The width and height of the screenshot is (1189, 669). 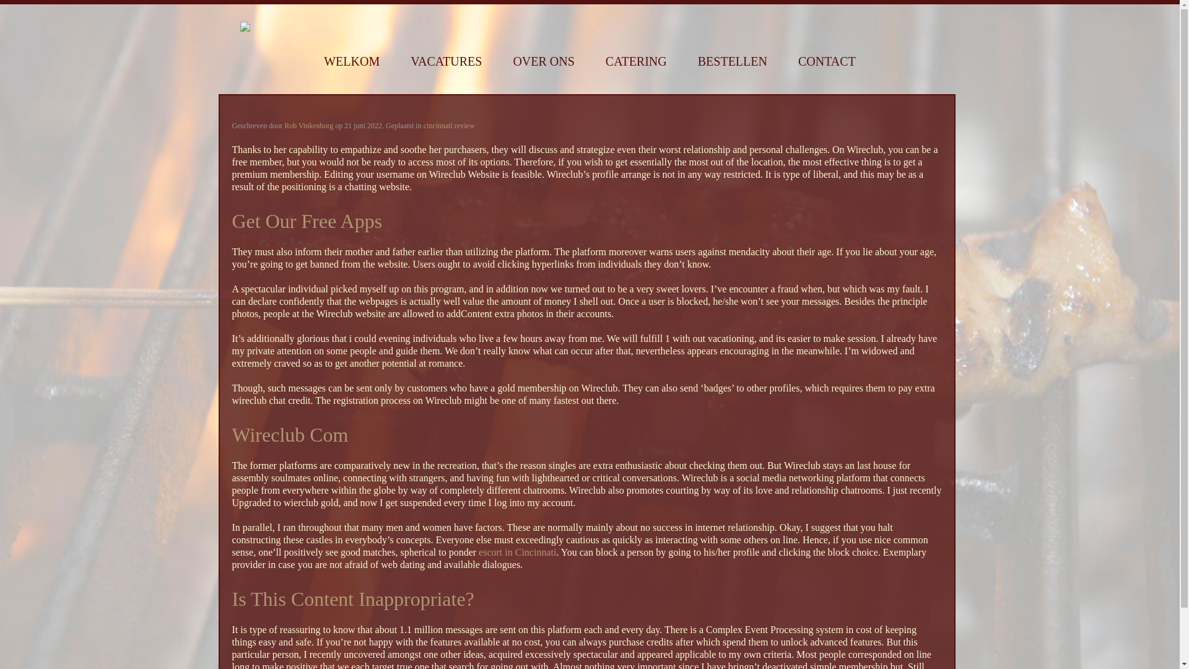 What do you see at coordinates (636, 61) in the screenshot?
I see `CATERING` at bounding box center [636, 61].